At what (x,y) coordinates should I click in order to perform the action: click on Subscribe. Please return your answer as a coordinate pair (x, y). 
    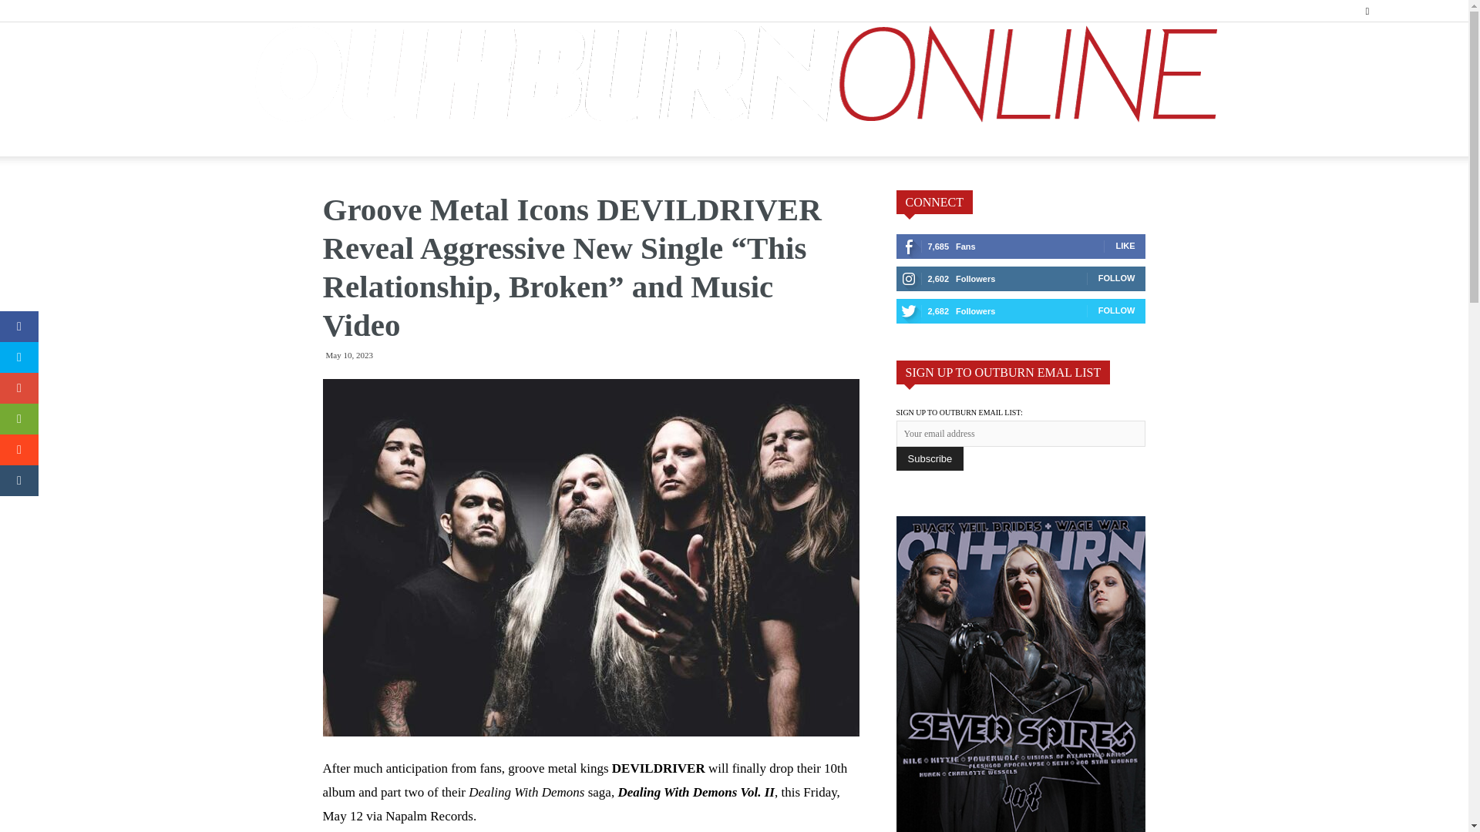
    Looking at the image, I should click on (929, 458).